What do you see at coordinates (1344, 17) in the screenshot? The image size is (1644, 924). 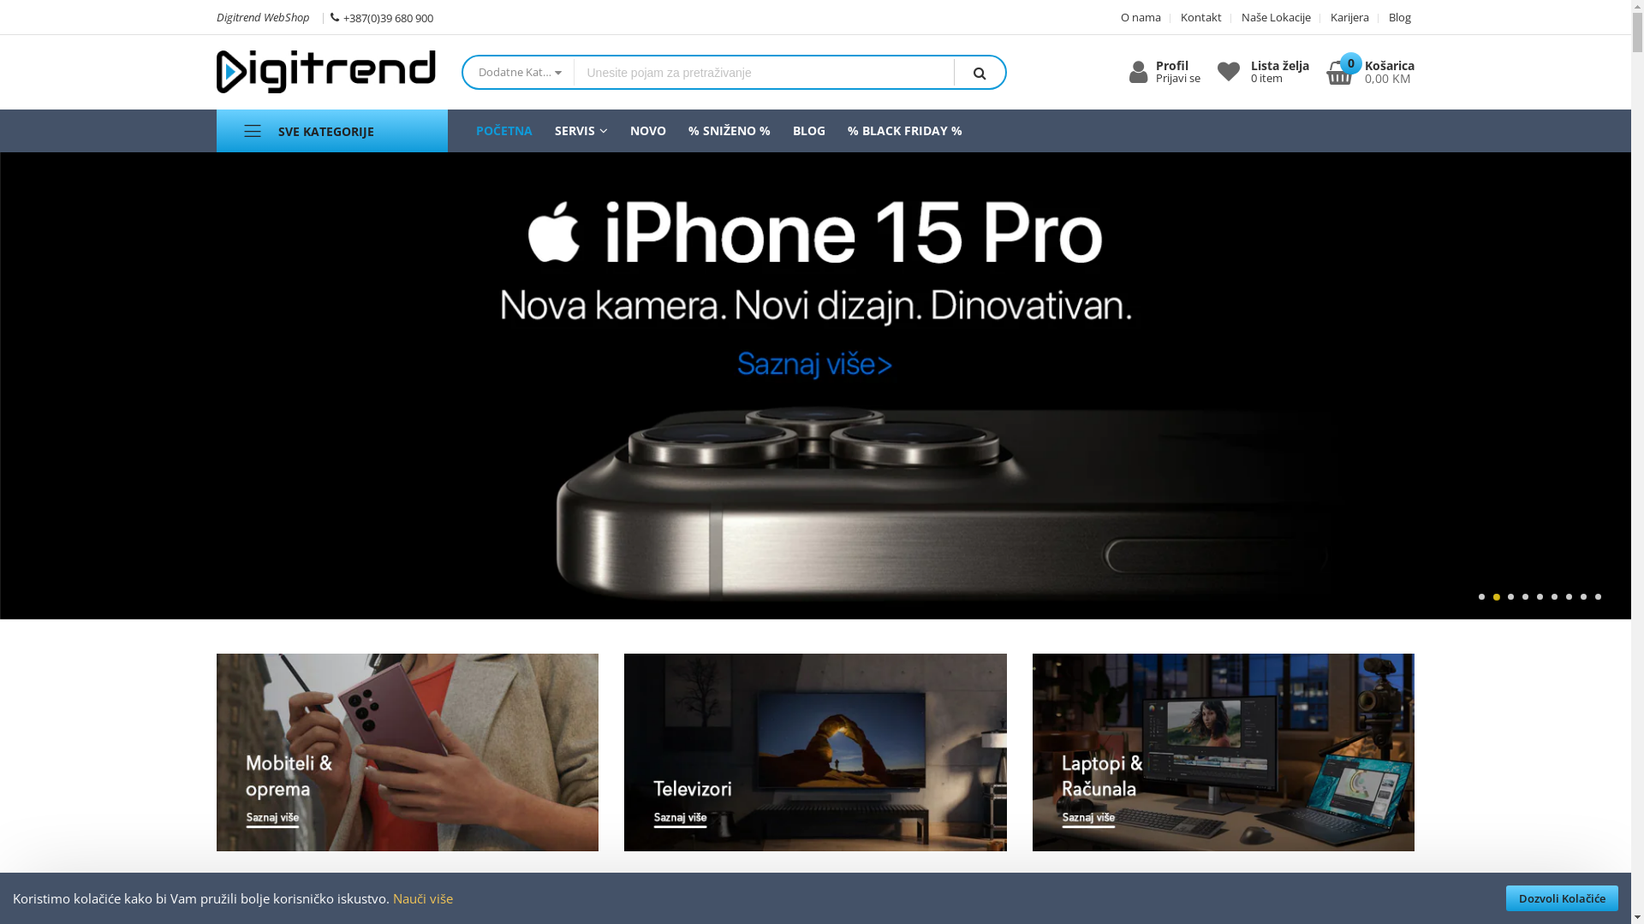 I see `Karijera` at bounding box center [1344, 17].